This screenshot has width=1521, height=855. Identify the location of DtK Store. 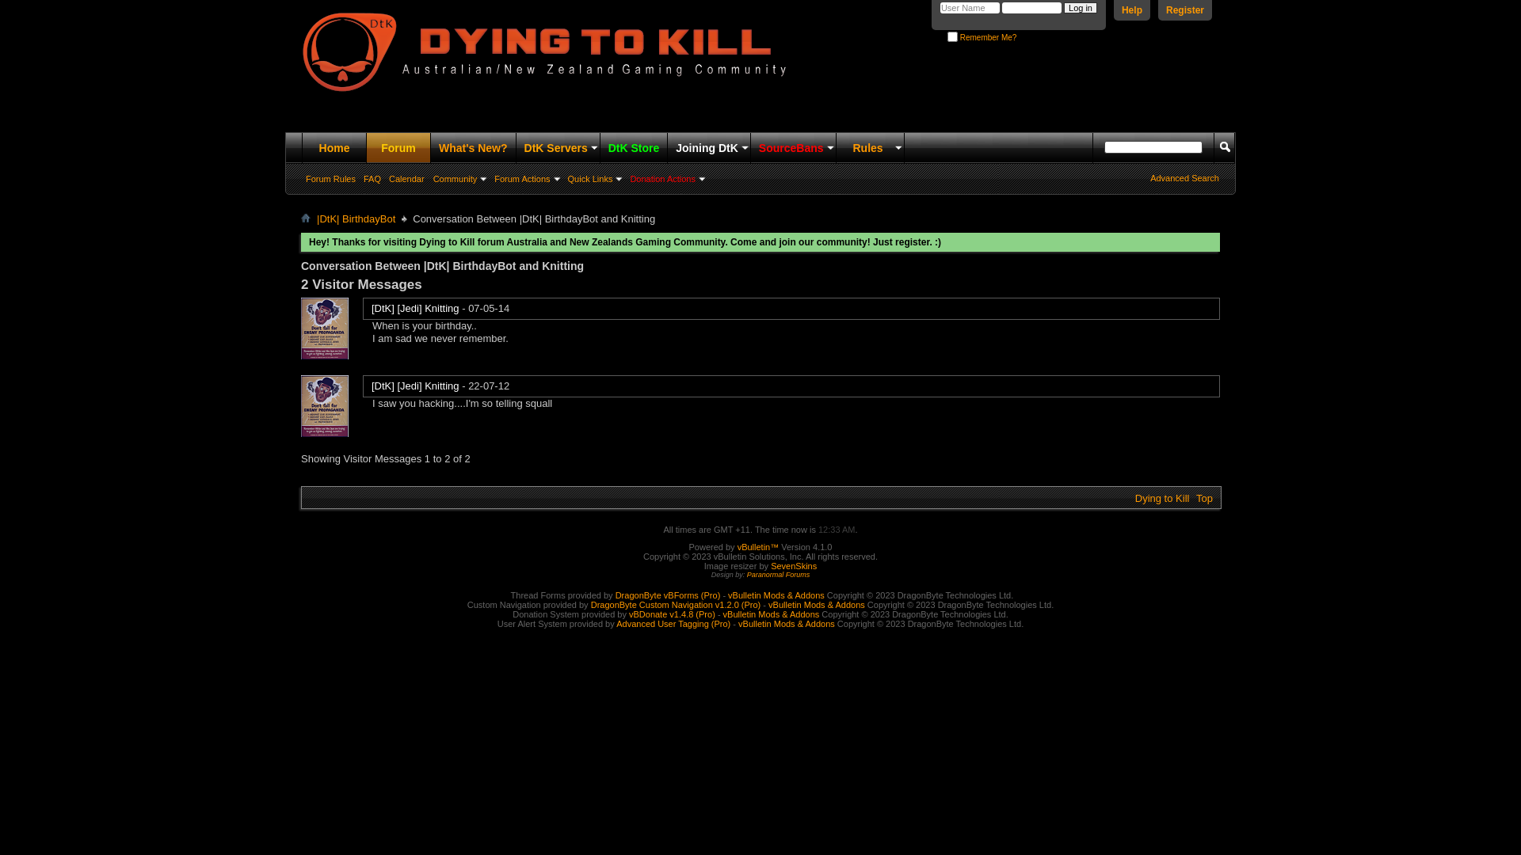
(634, 148).